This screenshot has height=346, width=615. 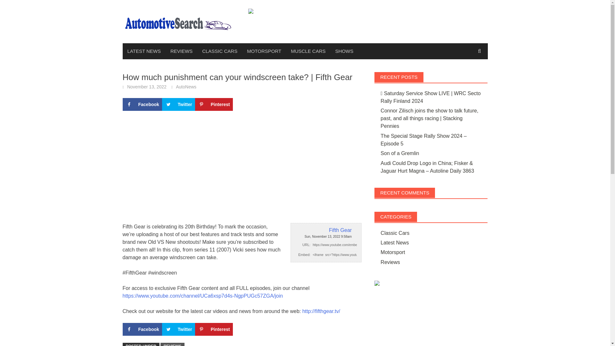 What do you see at coordinates (264, 51) in the screenshot?
I see `MOTORSPORT` at bounding box center [264, 51].